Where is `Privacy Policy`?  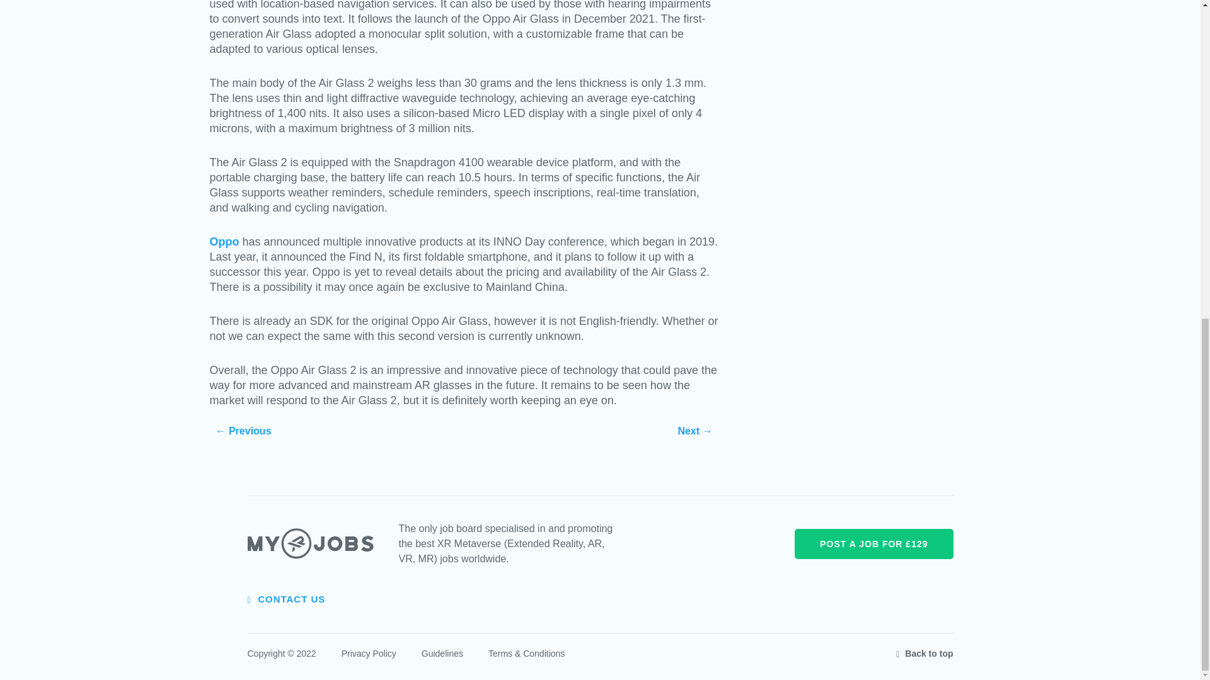 Privacy Policy is located at coordinates (369, 654).